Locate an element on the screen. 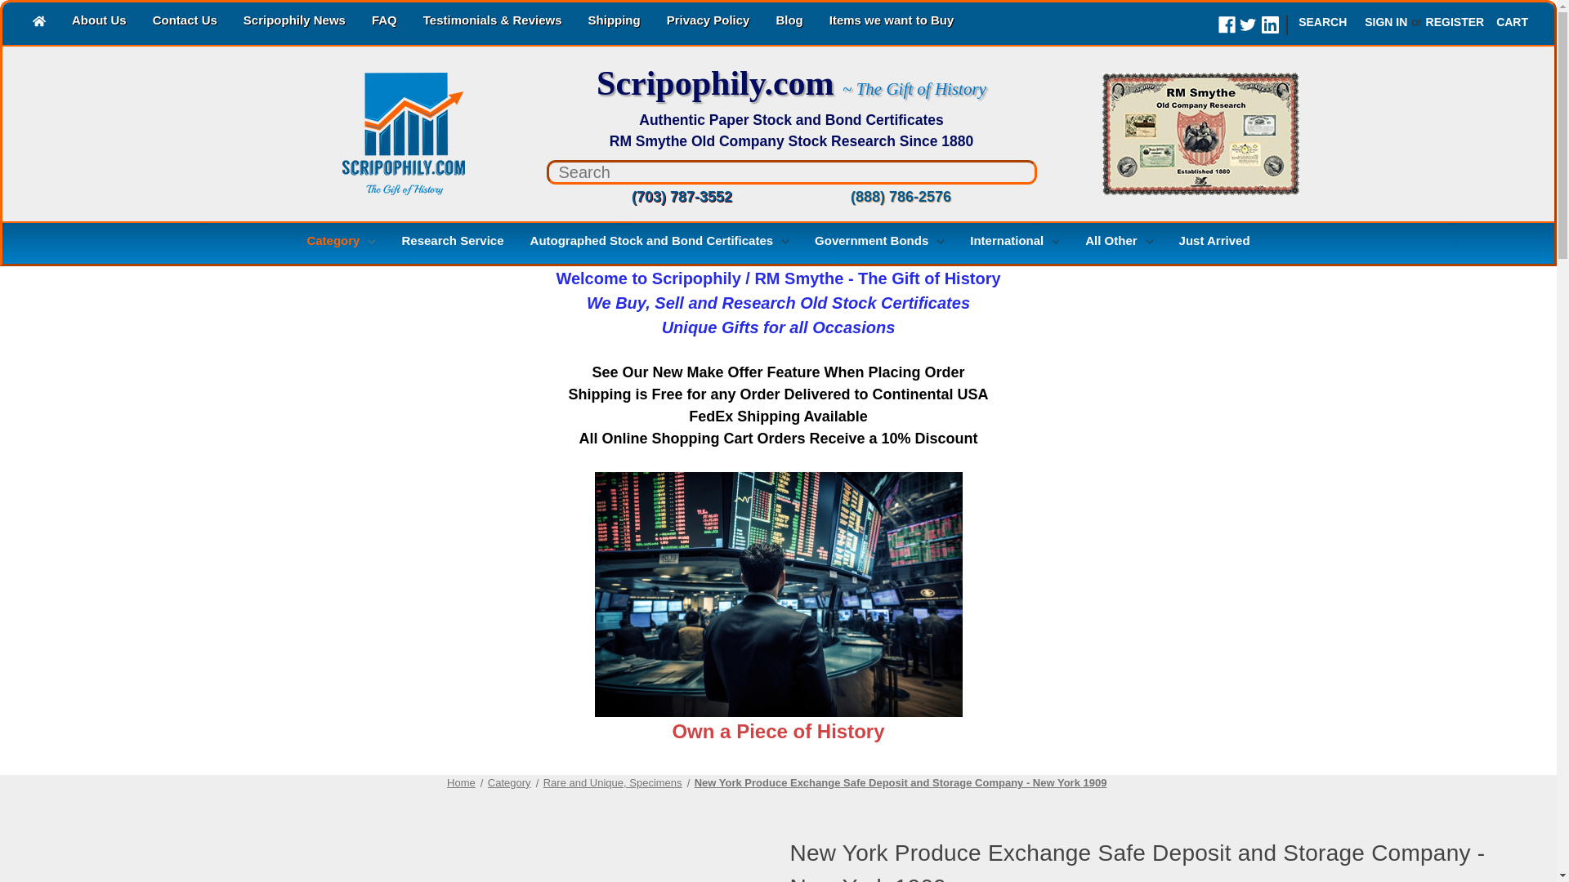 The height and width of the screenshot is (882, 1569). Shipping is located at coordinates (615, 22).